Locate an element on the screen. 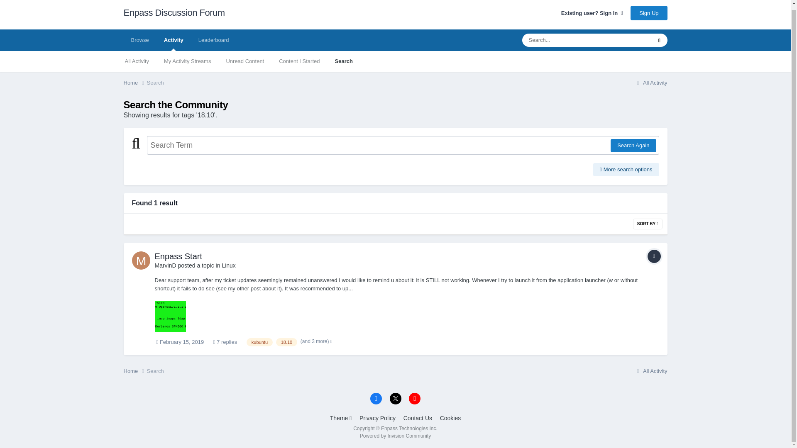 The width and height of the screenshot is (797, 448). Leaderboard is located at coordinates (214, 40).